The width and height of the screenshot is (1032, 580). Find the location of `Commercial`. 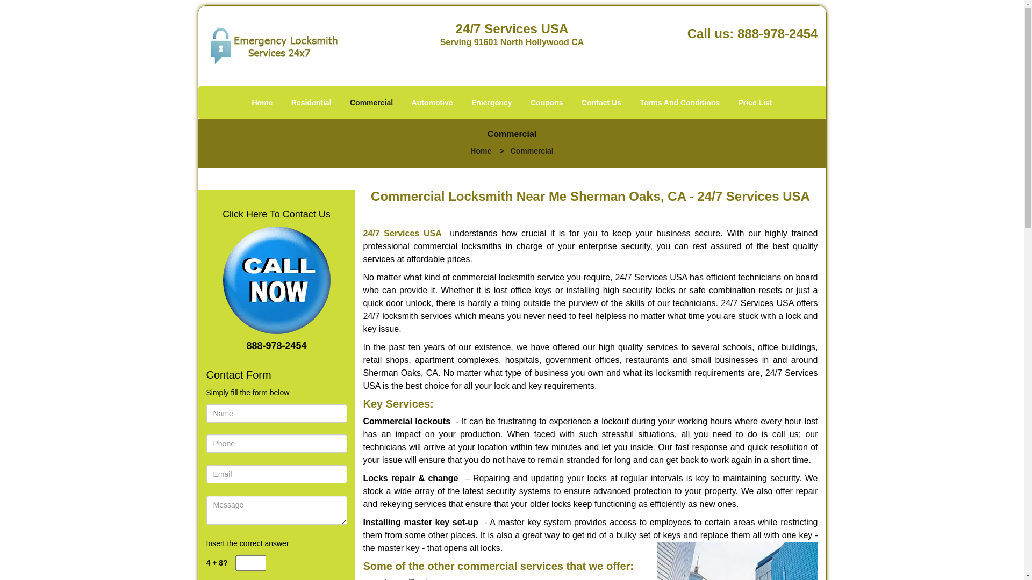

Commercial is located at coordinates (371, 103).